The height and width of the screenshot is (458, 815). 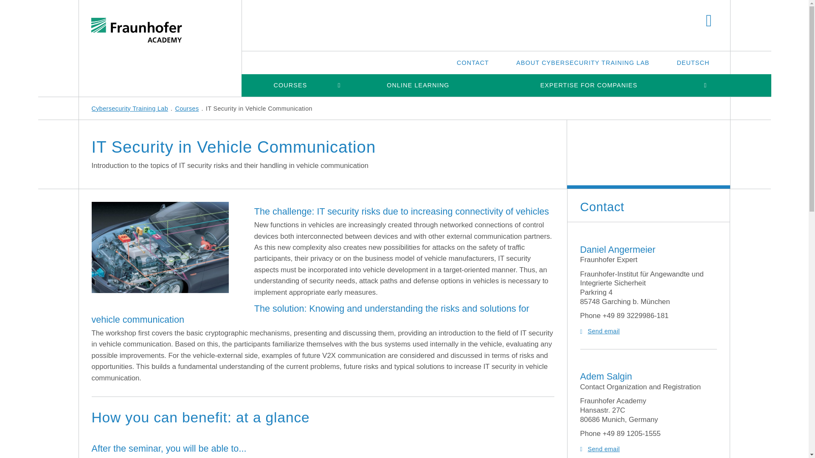 What do you see at coordinates (187, 109) in the screenshot?
I see `Courses` at bounding box center [187, 109].